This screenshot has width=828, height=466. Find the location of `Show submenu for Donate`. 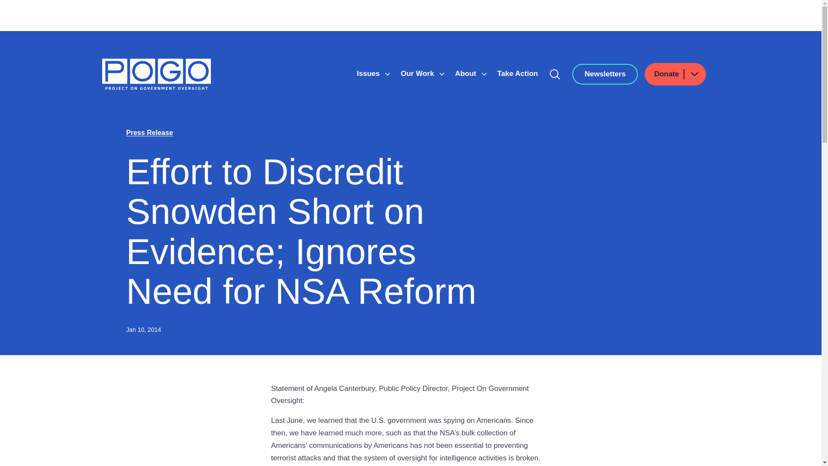

Show submenu for Donate is located at coordinates (694, 73).